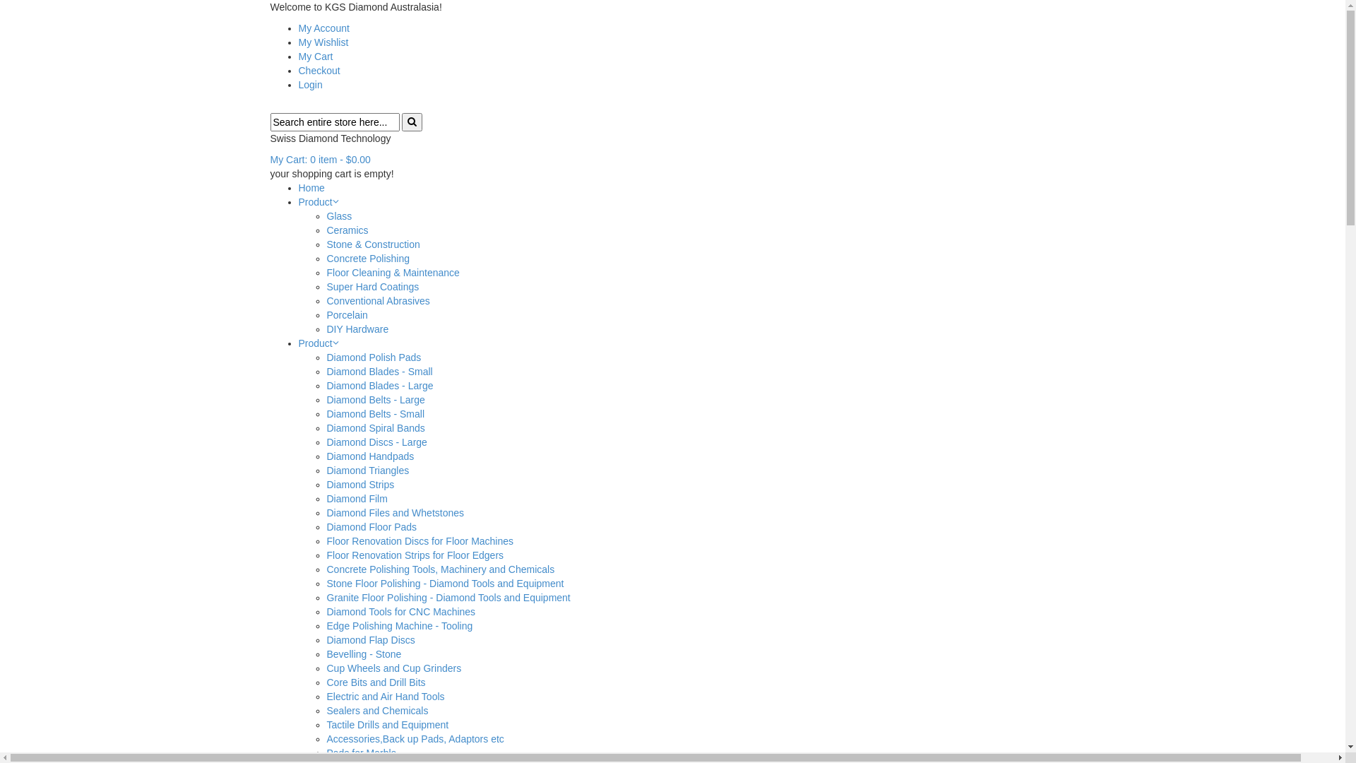 The height and width of the screenshot is (763, 1356). What do you see at coordinates (323, 28) in the screenshot?
I see `My Account` at bounding box center [323, 28].